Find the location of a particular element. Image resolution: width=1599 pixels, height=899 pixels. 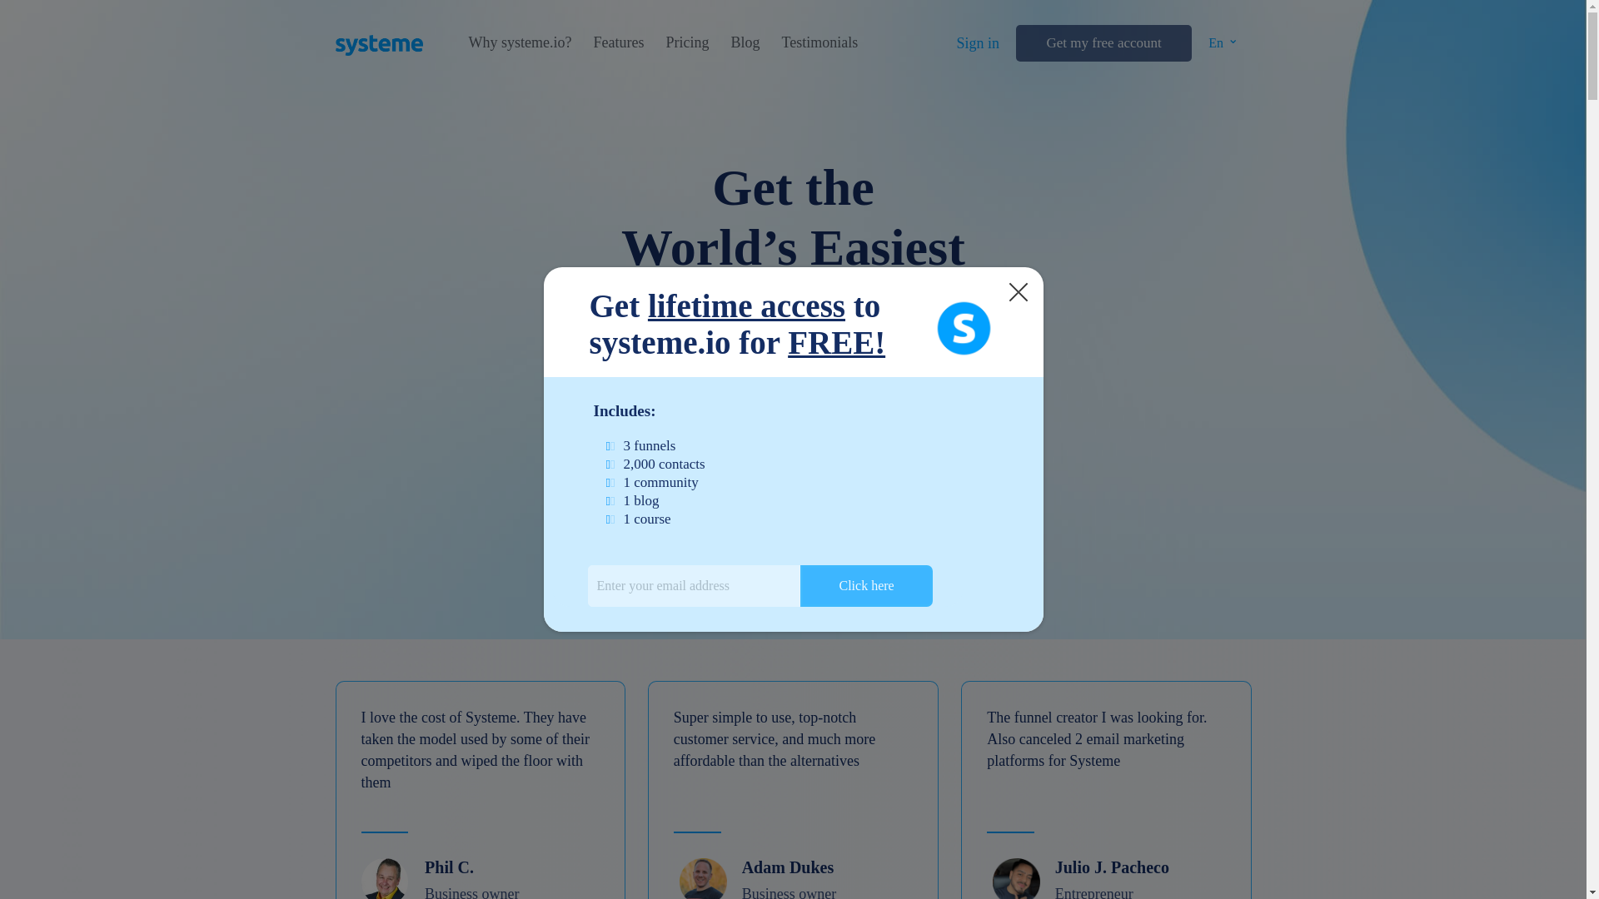

Pricing is located at coordinates (686, 42).